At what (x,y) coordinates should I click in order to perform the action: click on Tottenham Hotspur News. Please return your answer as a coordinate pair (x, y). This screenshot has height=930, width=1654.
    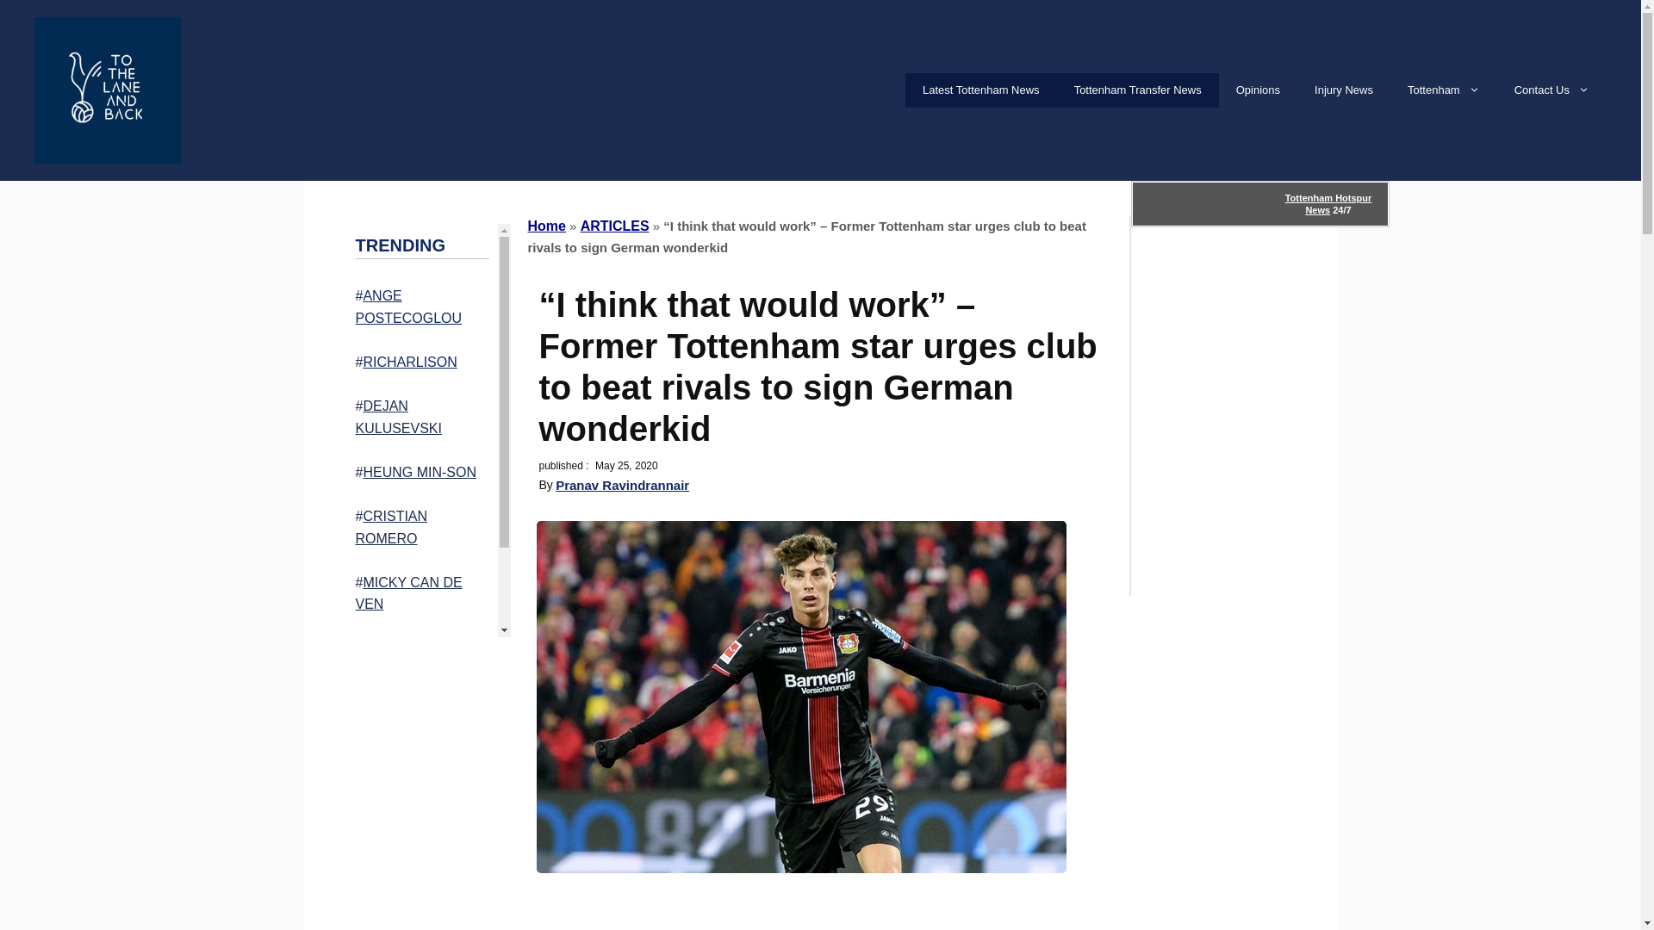
    Looking at the image, I should click on (1328, 203).